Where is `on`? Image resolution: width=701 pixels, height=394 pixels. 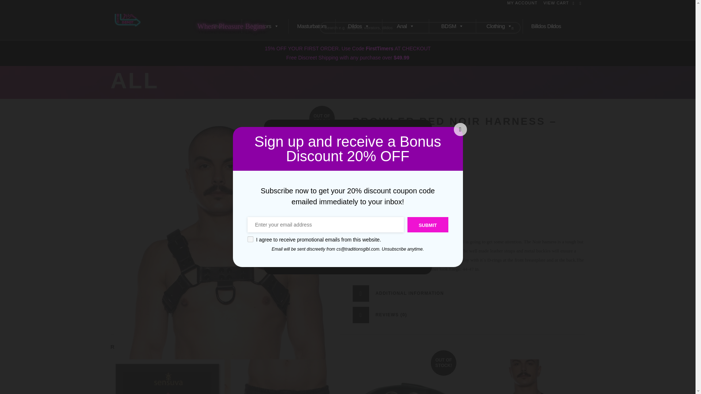 on is located at coordinates (250, 239).